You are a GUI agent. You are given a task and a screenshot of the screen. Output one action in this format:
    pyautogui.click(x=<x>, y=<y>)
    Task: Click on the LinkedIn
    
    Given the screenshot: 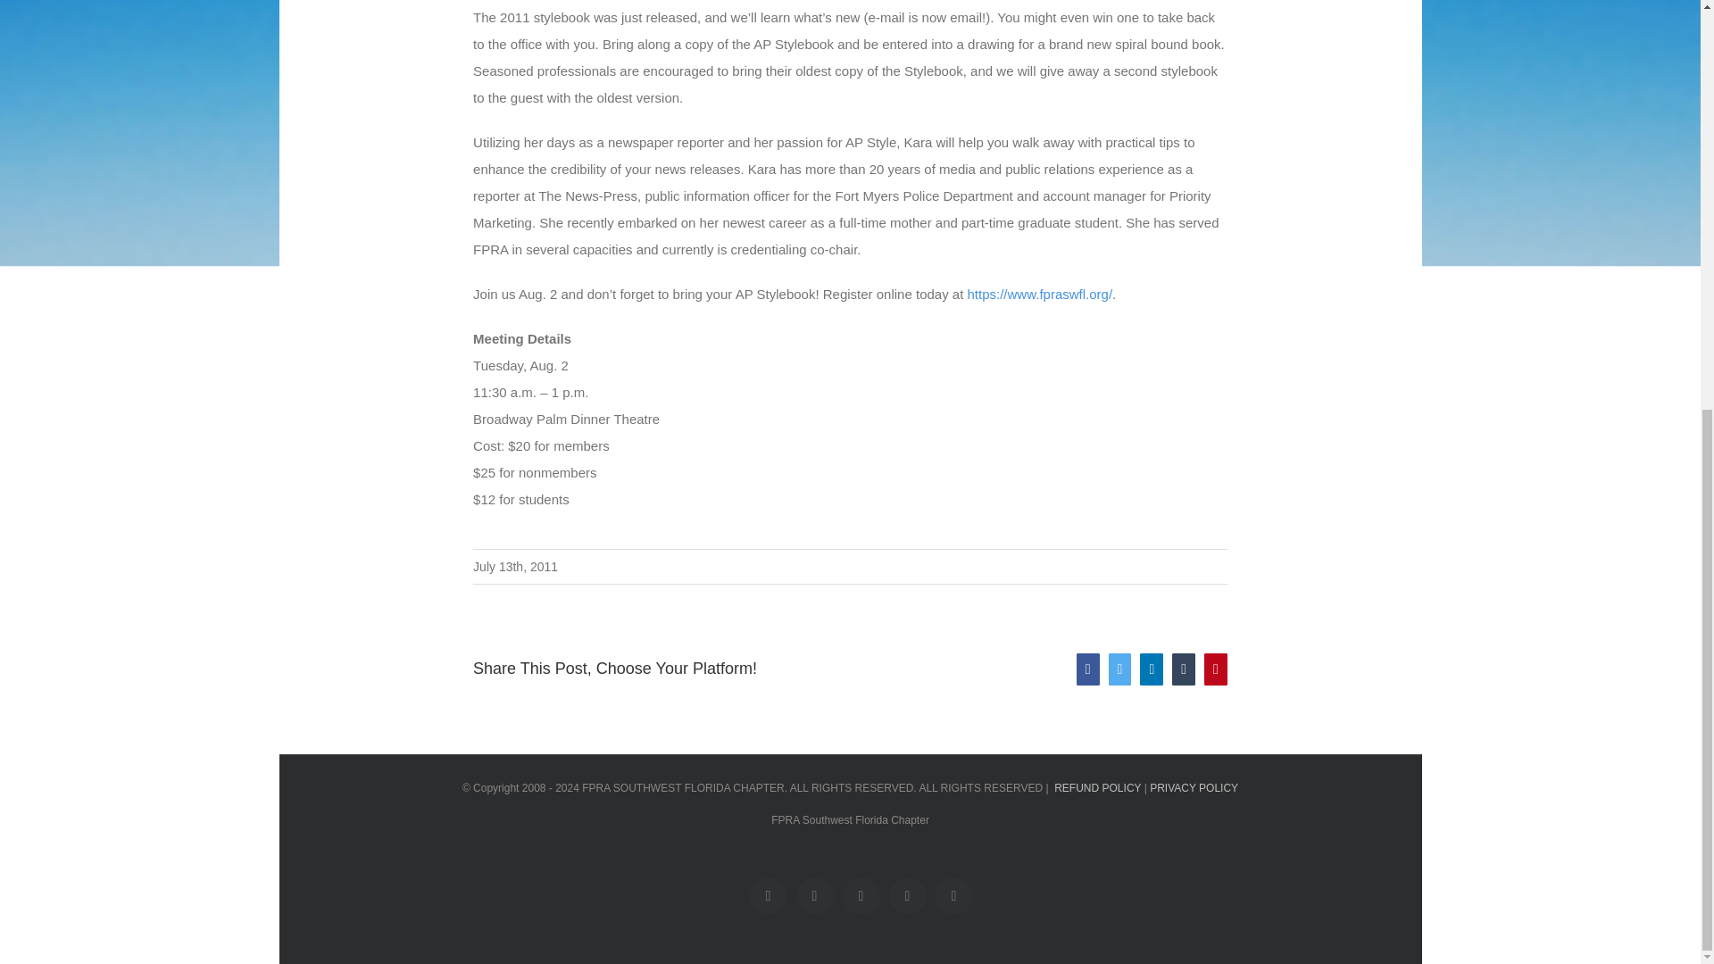 What is the action you would take?
    pyautogui.click(x=861, y=895)
    